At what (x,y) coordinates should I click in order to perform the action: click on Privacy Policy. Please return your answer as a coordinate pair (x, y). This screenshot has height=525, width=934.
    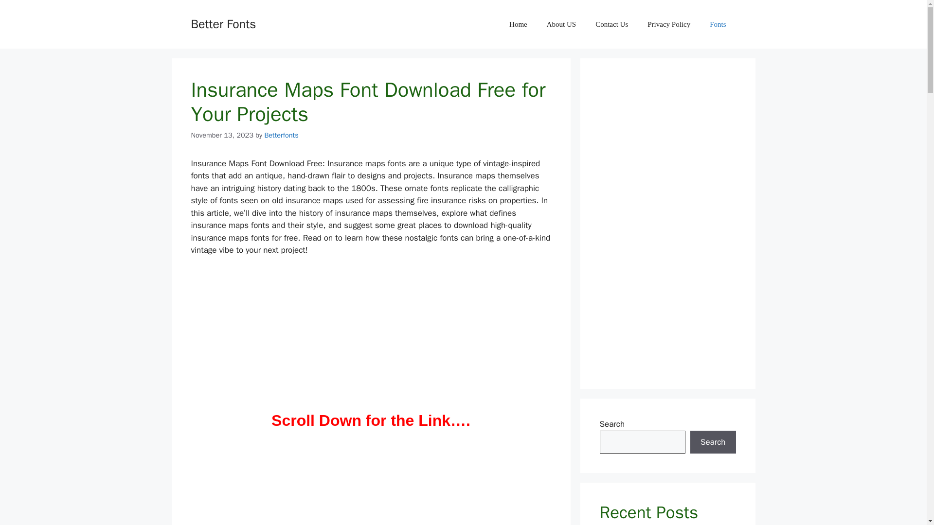
    Looking at the image, I should click on (668, 24).